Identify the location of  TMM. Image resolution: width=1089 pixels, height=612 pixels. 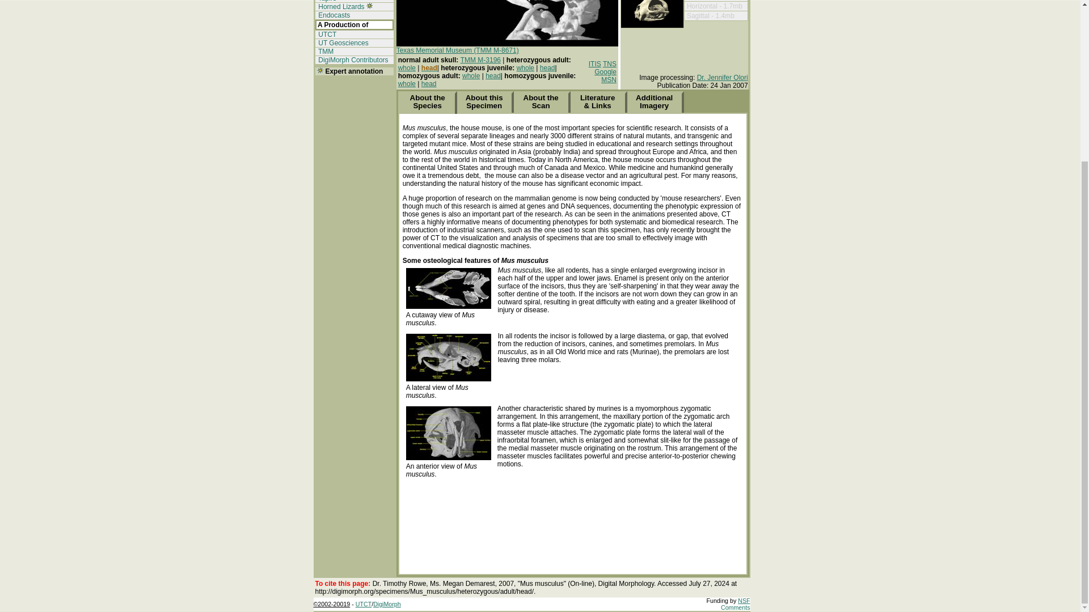
(324, 52).